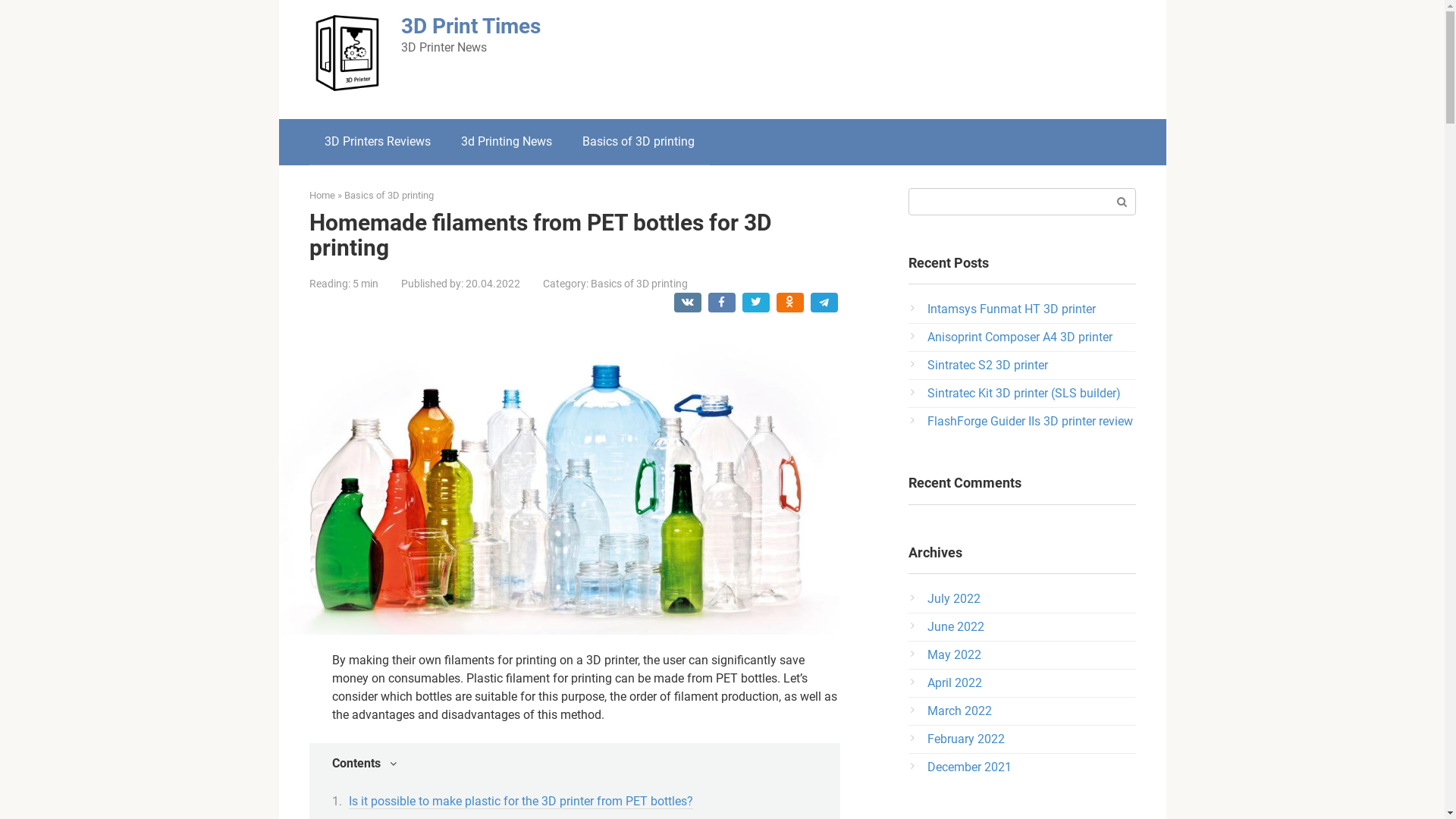  What do you see at coordinates (378, 142) in the screenshot?
I see `3D Printers Reviews` at bounding box center [378, 142].